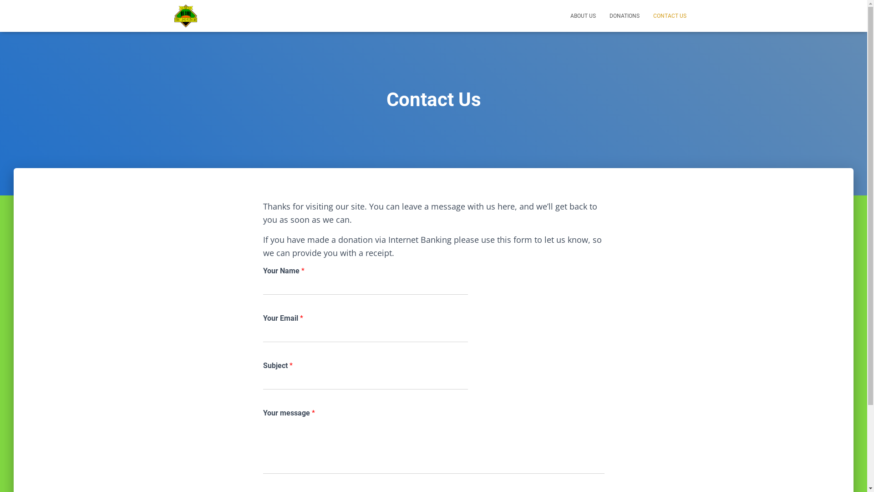 The height and width of the screenshot is (492, 874). I want to click on Street Level Youth Care, so click(186, 16).